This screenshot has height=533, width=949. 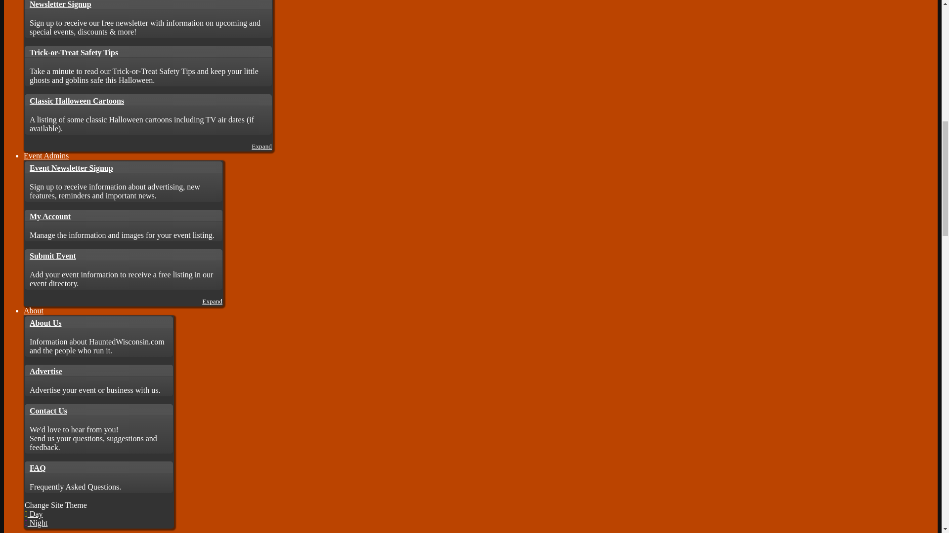 What do you see at coordinates (123, 255) in the screenshot?
I see `Submit Event` at bounding box center [123, 255].